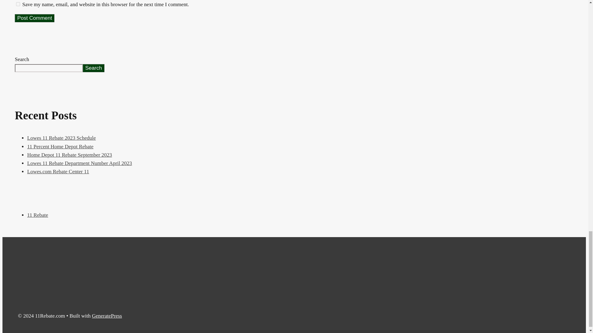 This screenshot has width=593, height=333. I want to click on Lowes.com Rebate Center 11, so click(58, 171).